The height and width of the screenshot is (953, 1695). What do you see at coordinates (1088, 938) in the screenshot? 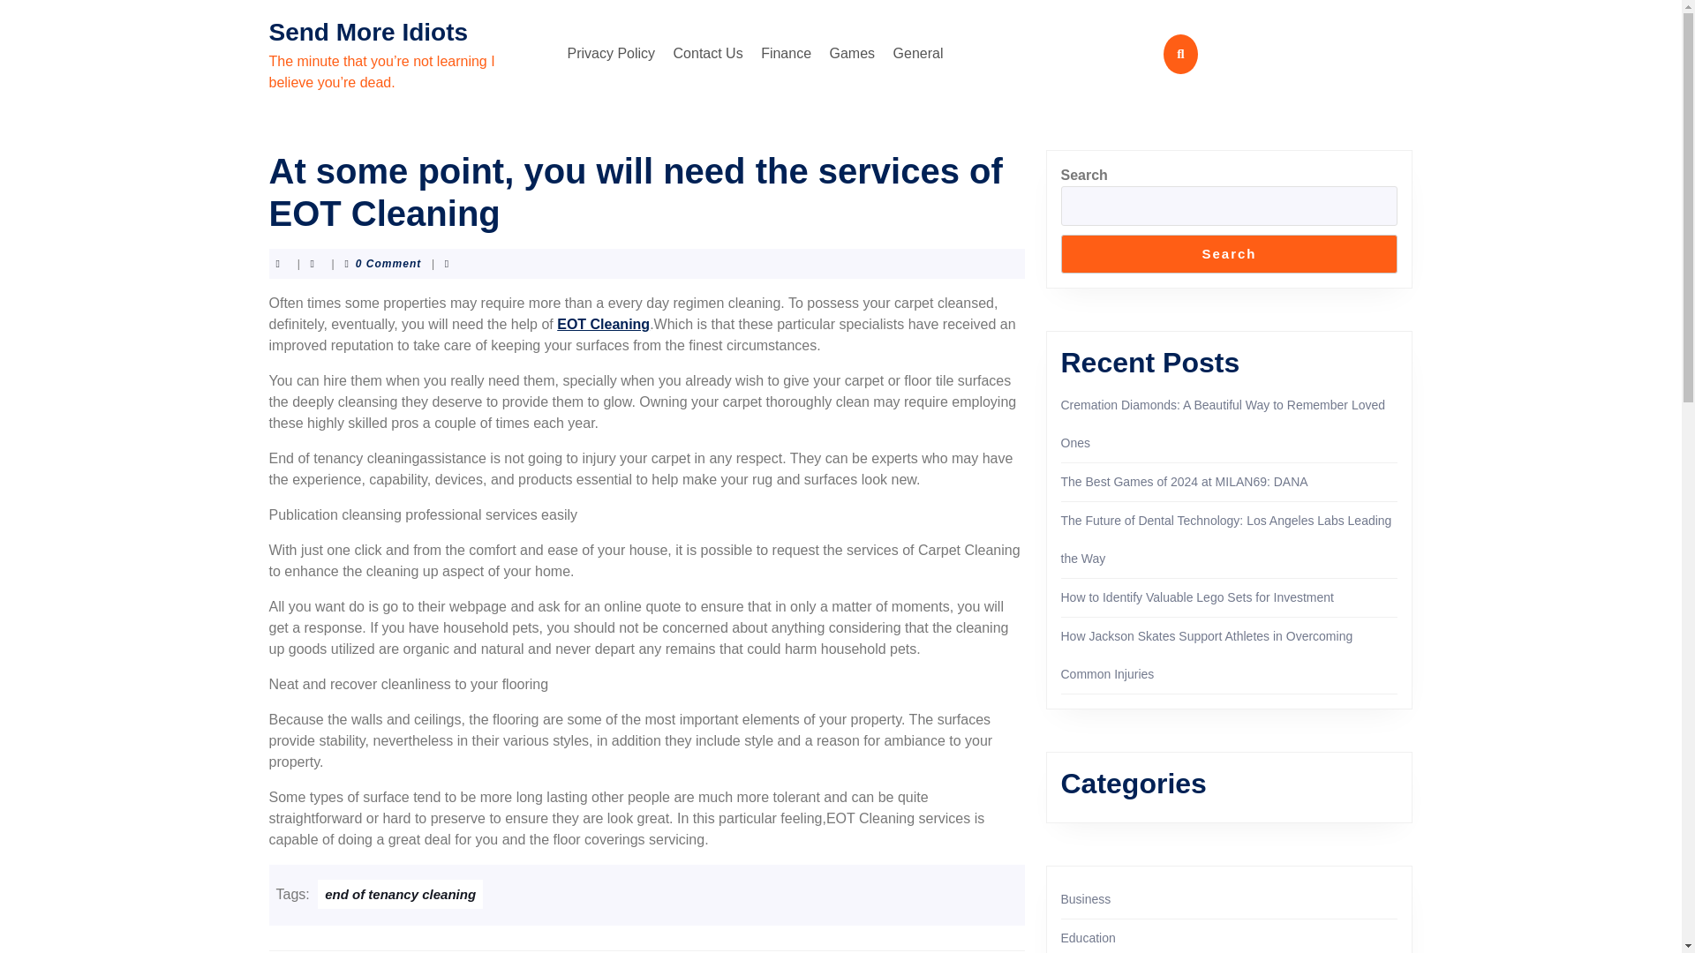
I see `General` at bounding box center [1088, 938].